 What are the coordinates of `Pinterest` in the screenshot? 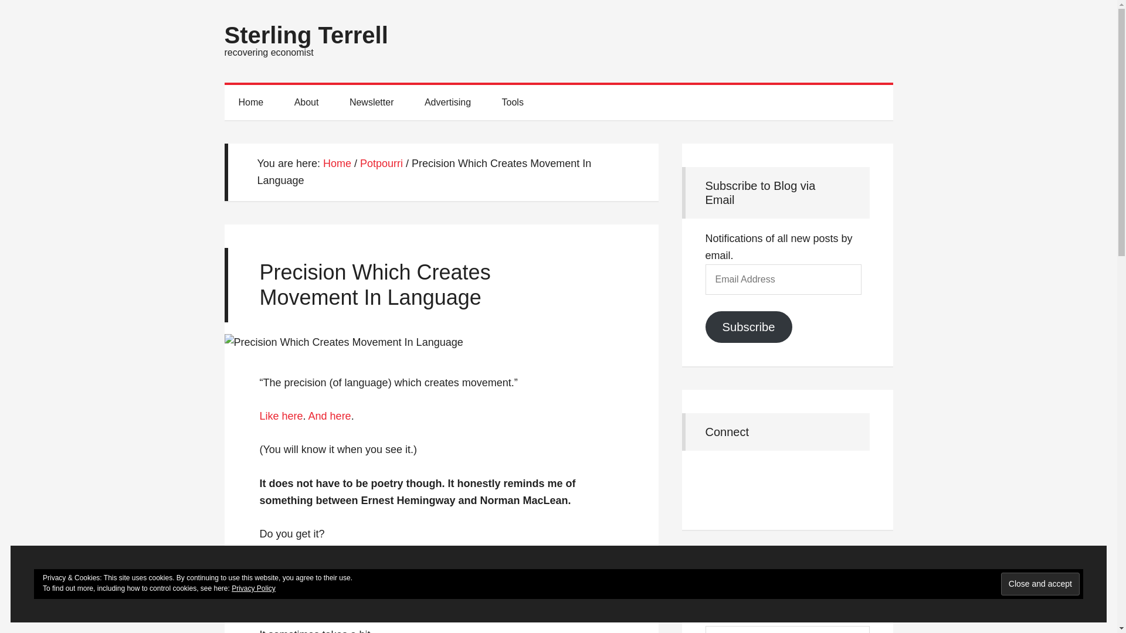 It's located at (782, 477).